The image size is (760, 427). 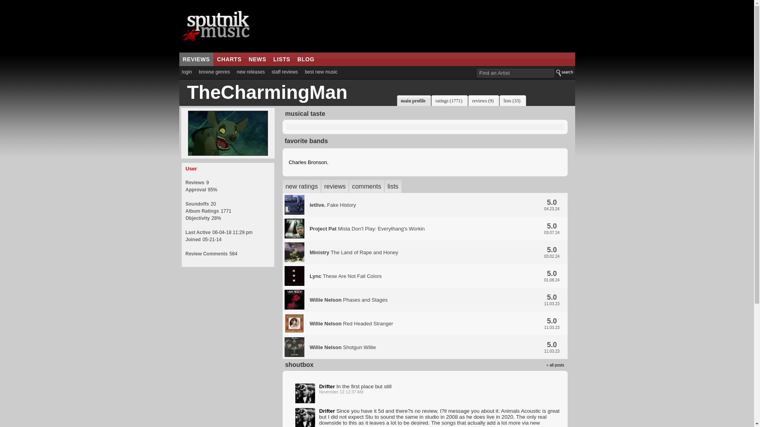 What do you see at coordinates (515, 73) in the screenshot?
I see `Find an Artist` at bounding box center [515, 73].